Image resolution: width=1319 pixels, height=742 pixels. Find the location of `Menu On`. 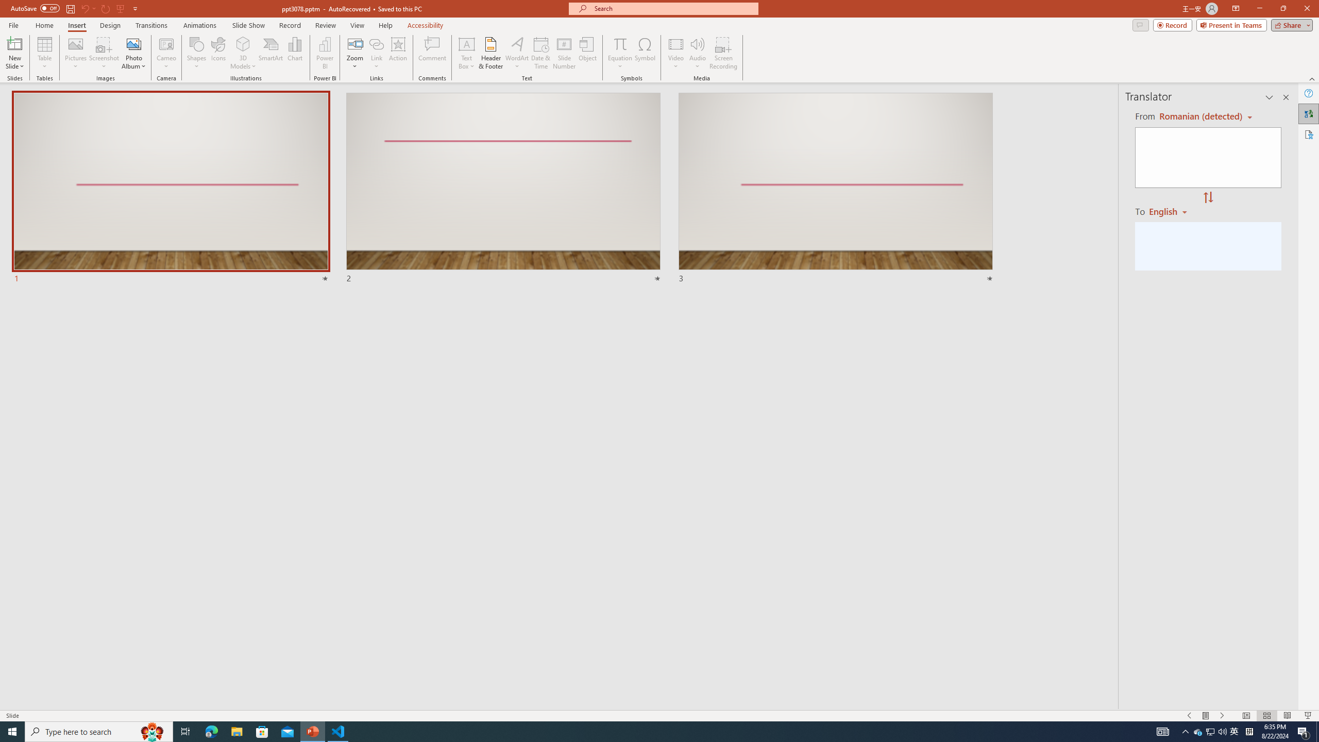

Menu On is located at coordinates (1206, 716).